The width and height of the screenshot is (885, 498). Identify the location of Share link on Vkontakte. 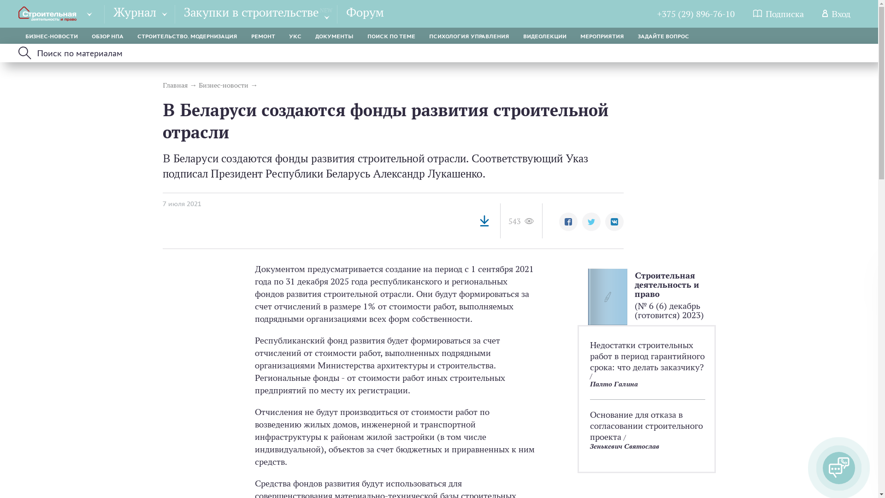
(614, 222).